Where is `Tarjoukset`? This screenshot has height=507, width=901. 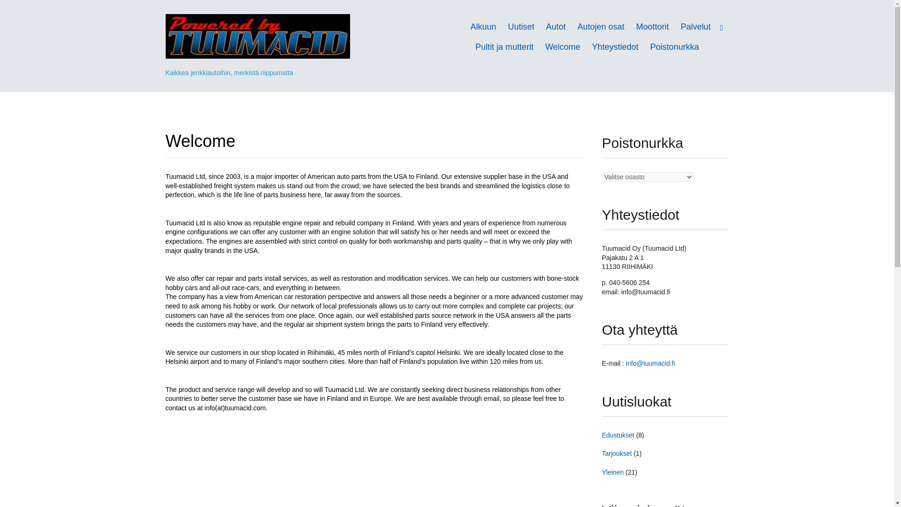
Tarjoukset is located at coordinates (617, 453).